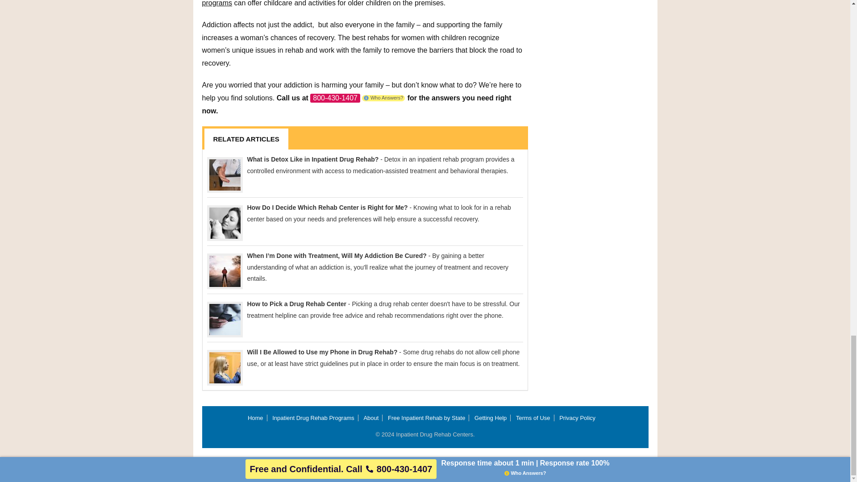  What do you see at coordinates (335, 98) in the screenshot?
I see `800-430-1407` at bounding box center [335, 98].